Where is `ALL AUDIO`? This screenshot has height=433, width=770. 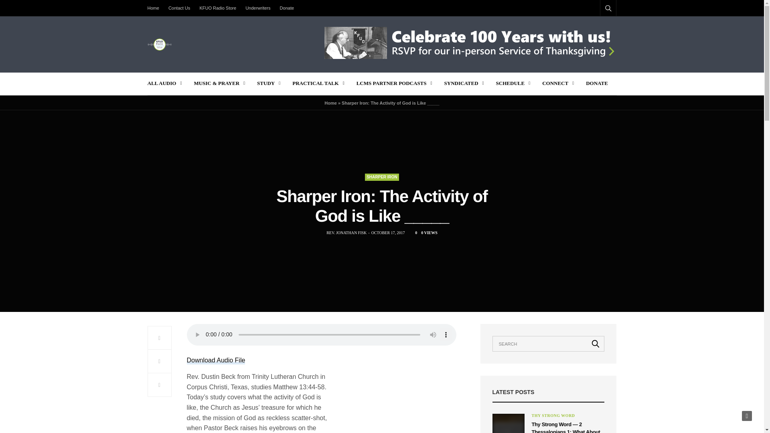
ALL AUDIO is located at coordinates (164, 83).